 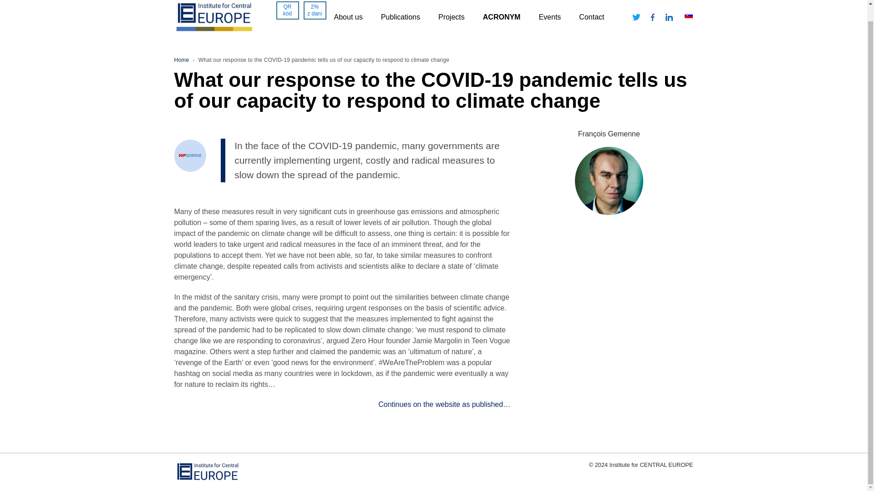 What do you see at coordinates (181, 60) in the screenshot?
I see `Home` at bounding box center [181, 60].